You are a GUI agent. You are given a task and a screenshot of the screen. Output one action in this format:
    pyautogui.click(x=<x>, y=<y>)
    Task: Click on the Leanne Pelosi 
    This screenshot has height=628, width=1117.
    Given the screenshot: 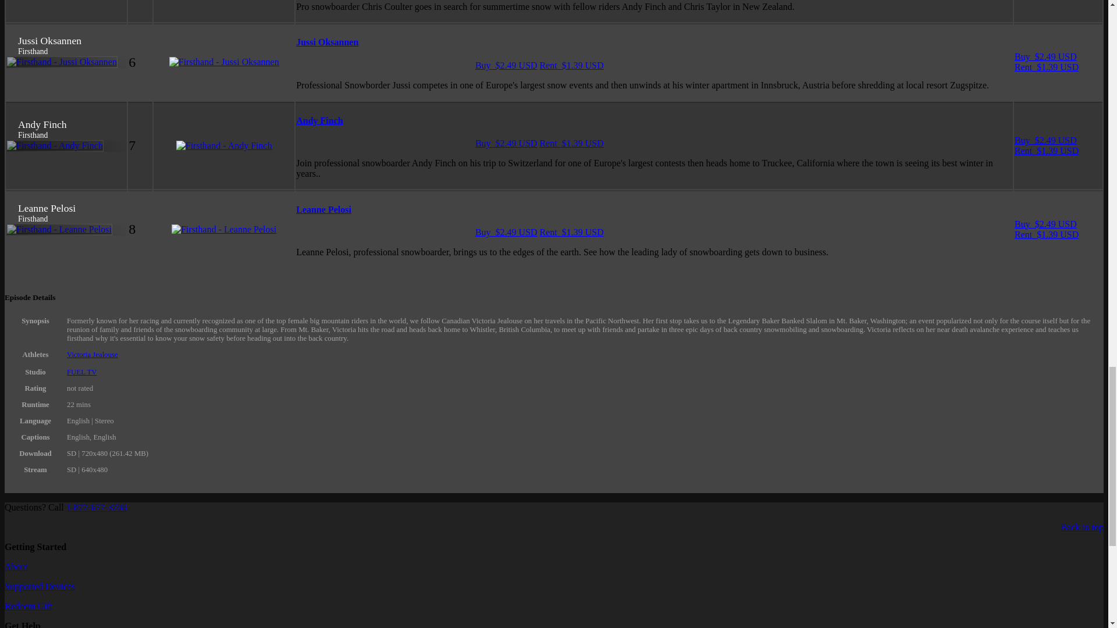 What is the action you would take?
    pyautogui.click(x=323, y=209)
    